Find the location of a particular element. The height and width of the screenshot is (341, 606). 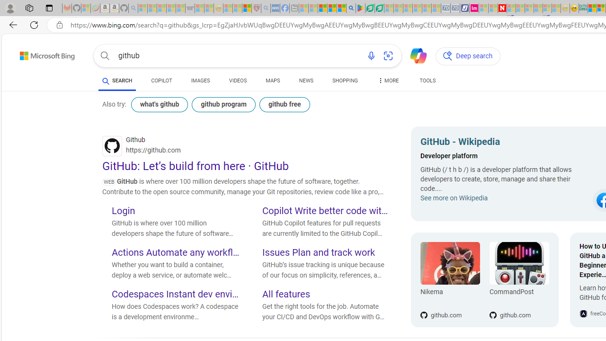

CommandPost is located at coordinates (519, 263).